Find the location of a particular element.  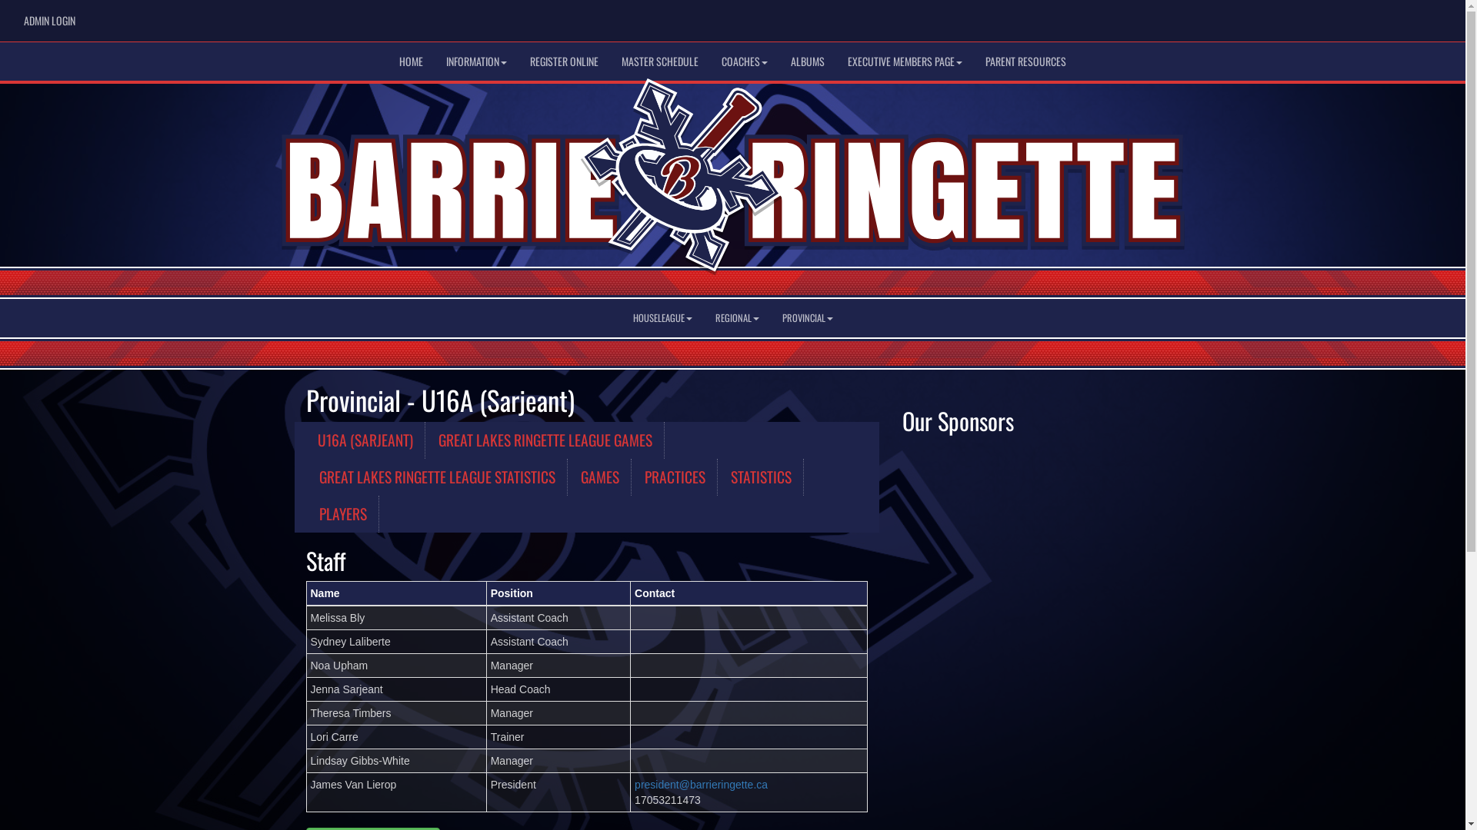

Twitter is located at coordinates (1409, 16).